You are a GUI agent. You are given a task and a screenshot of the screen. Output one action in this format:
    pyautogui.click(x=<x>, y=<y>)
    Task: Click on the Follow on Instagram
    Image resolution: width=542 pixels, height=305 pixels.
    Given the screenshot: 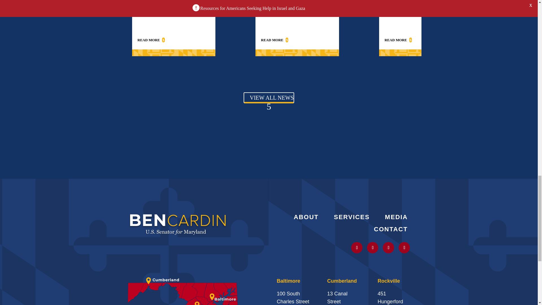 What is the action you would take?
    pyautogui.click(x=373, y=248)
    